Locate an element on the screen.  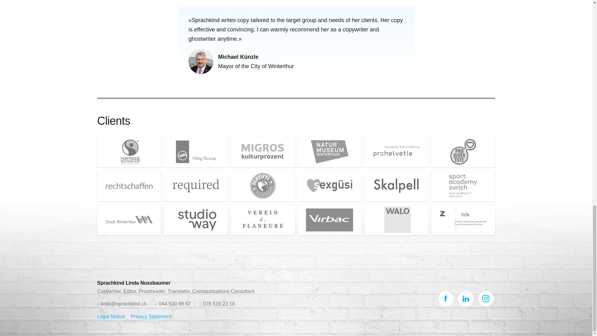
Privacy Statement is located at coordinates (151, 316).